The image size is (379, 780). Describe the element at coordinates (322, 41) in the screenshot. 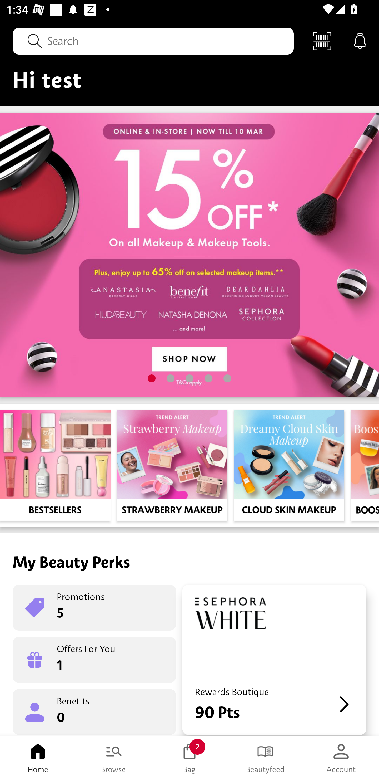

I see `Scan Code` at that location.